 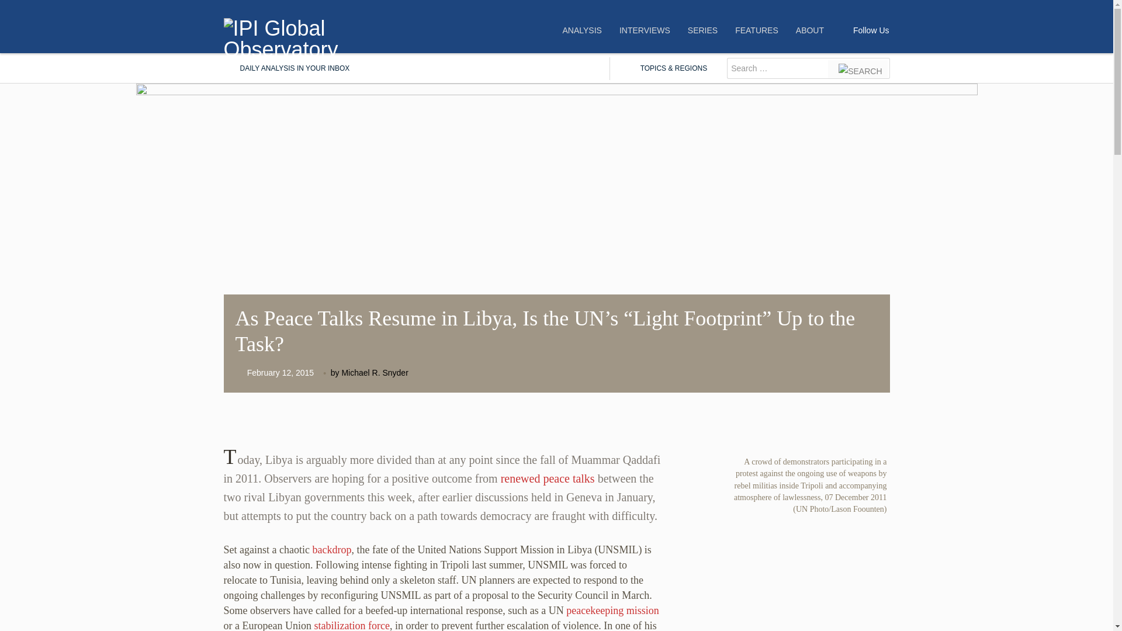 What do you see at coordinates (810, 30) in the screenshot?
I see `ABOUT` at bounding box center [810, 30].